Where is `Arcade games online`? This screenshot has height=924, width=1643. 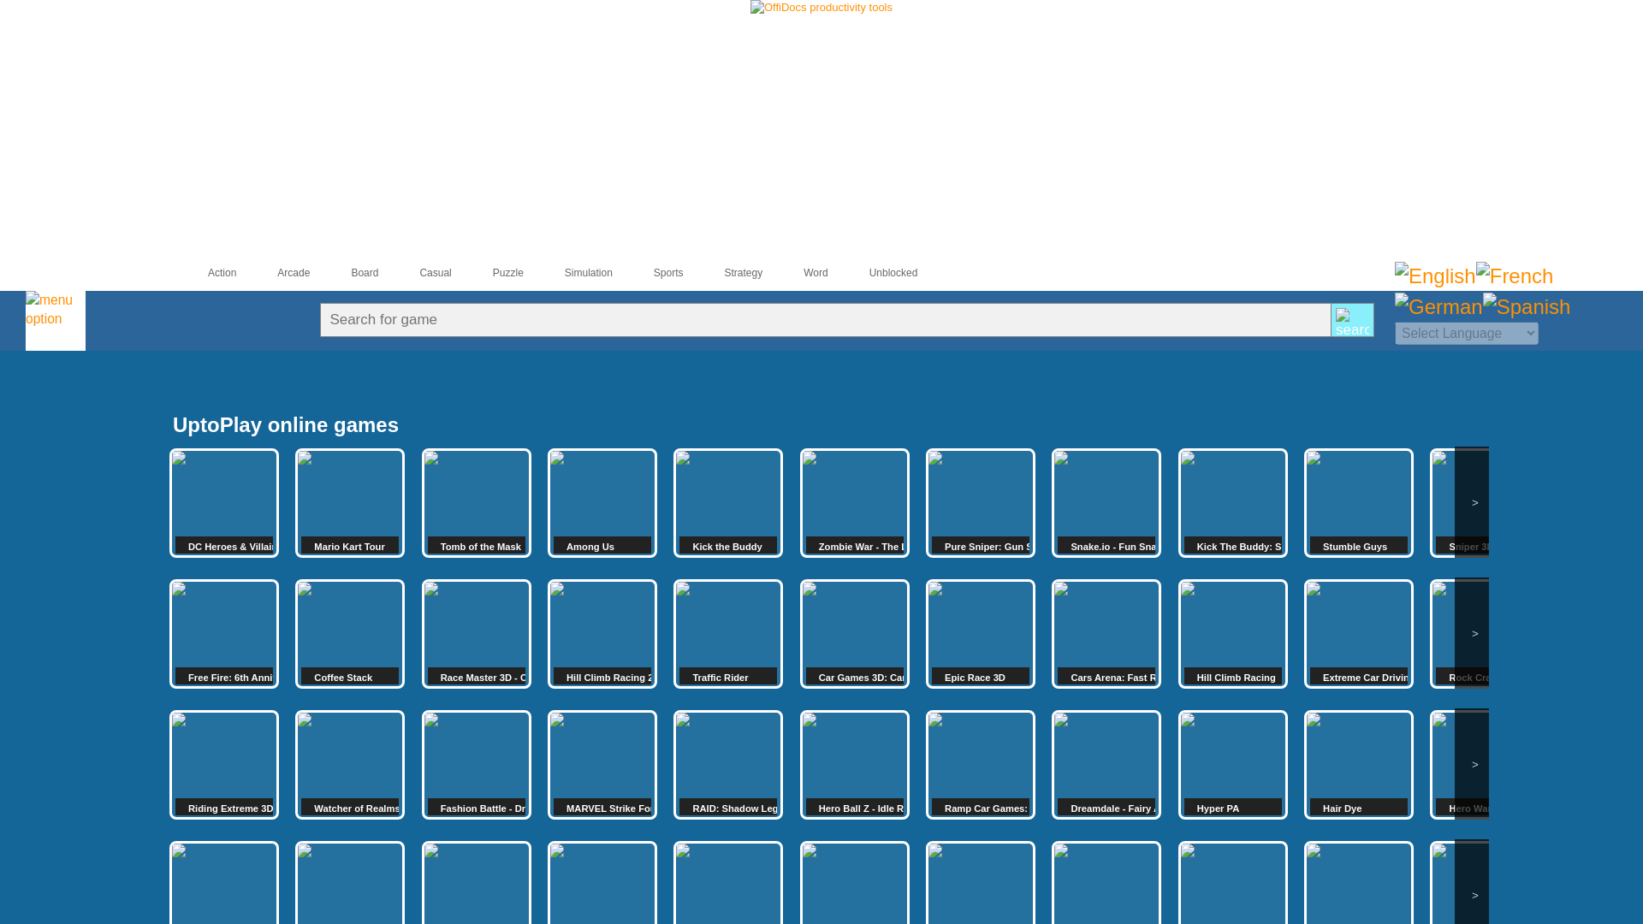
Arcade games online is located at coordinates (279, 273).